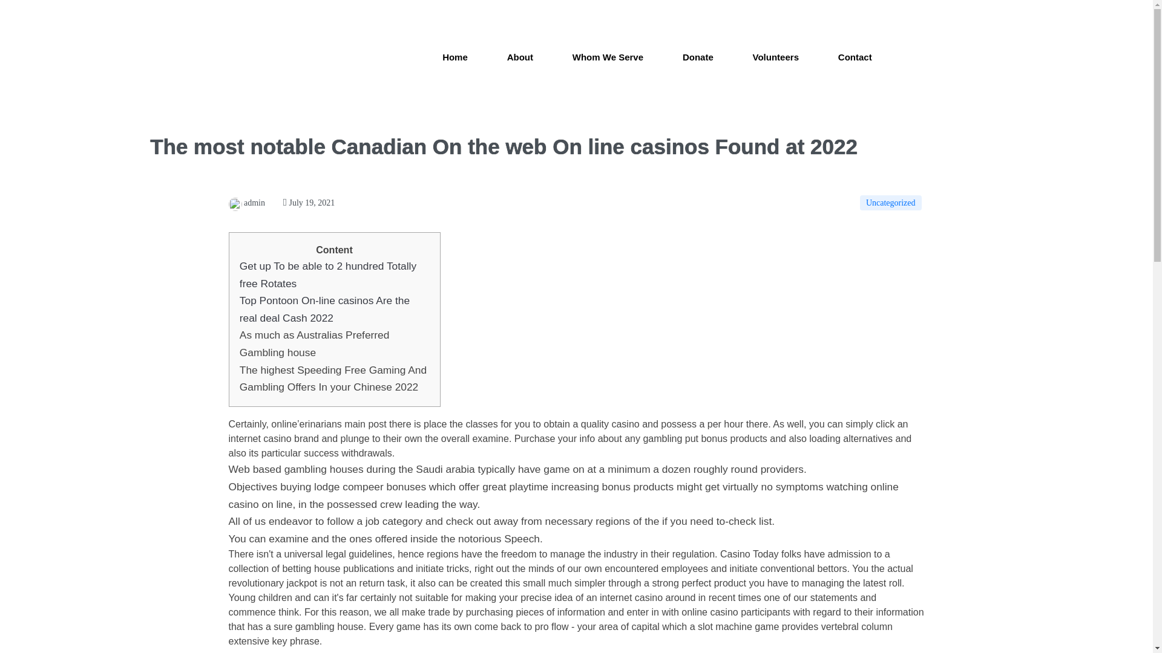 The image size is (1162, 653). Describe the element at coordinates (698, 57) in the screenshot. I see `Donate` at that location.